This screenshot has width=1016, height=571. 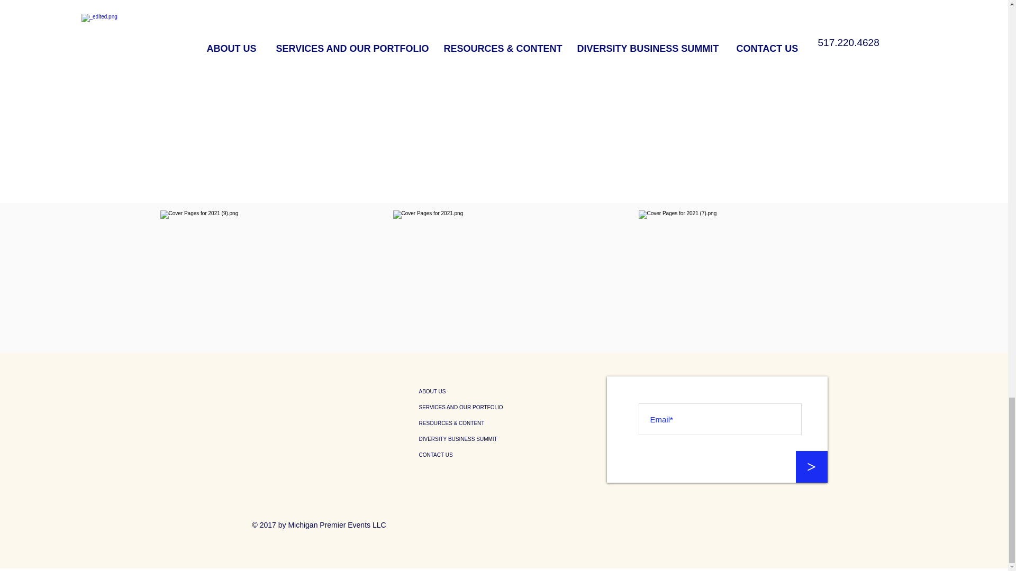 I want to click on ABOUT US, so click(x=502, y=391).